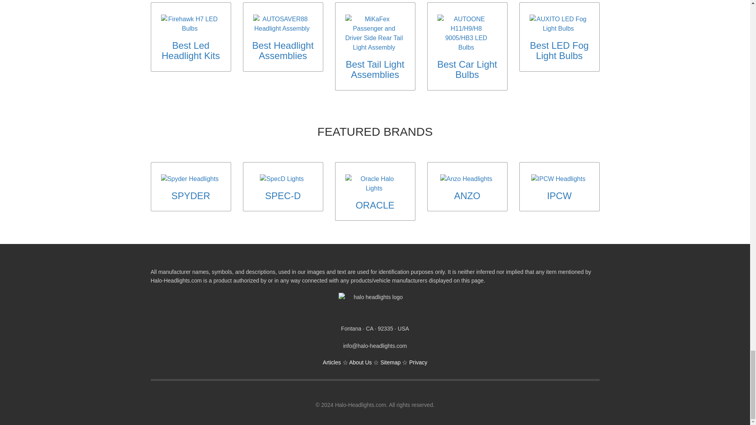  What do you see at coordinates (282, 24) in the screenshot?
I see `AUTOSAVER88 Headlight Assembly` at bounding box center [282, 24].